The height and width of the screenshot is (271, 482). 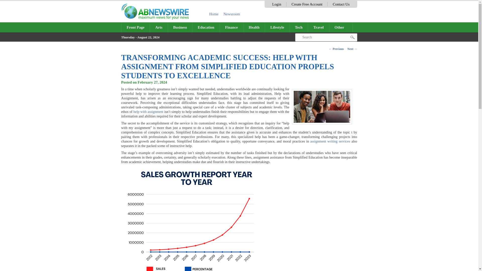 What do you see at coordinates (231, 27) in the screenshot?
I see `Finance` at bounding box center [231, 27].